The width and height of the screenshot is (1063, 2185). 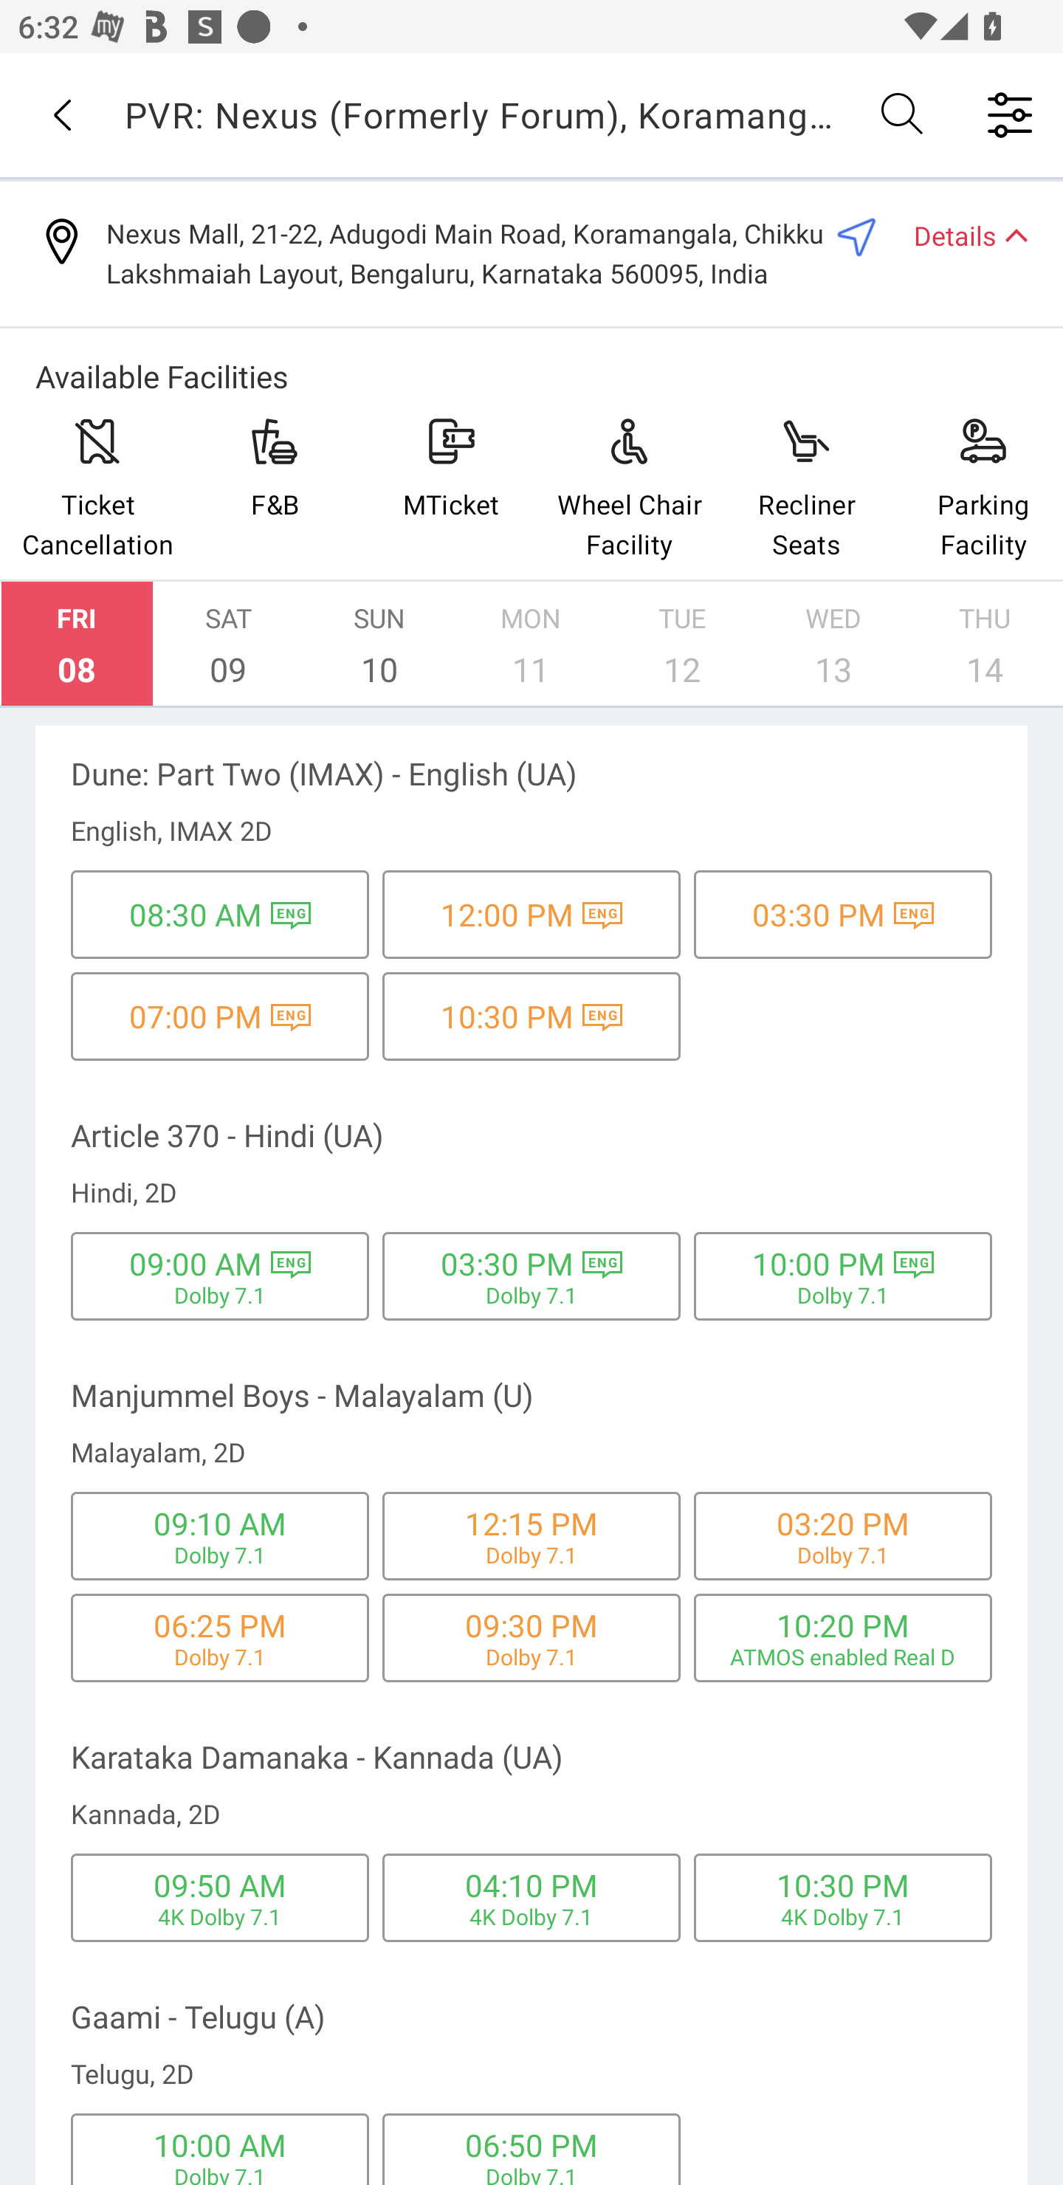 I want to click on Dolby 7.1, so click(x=531, y=1656).